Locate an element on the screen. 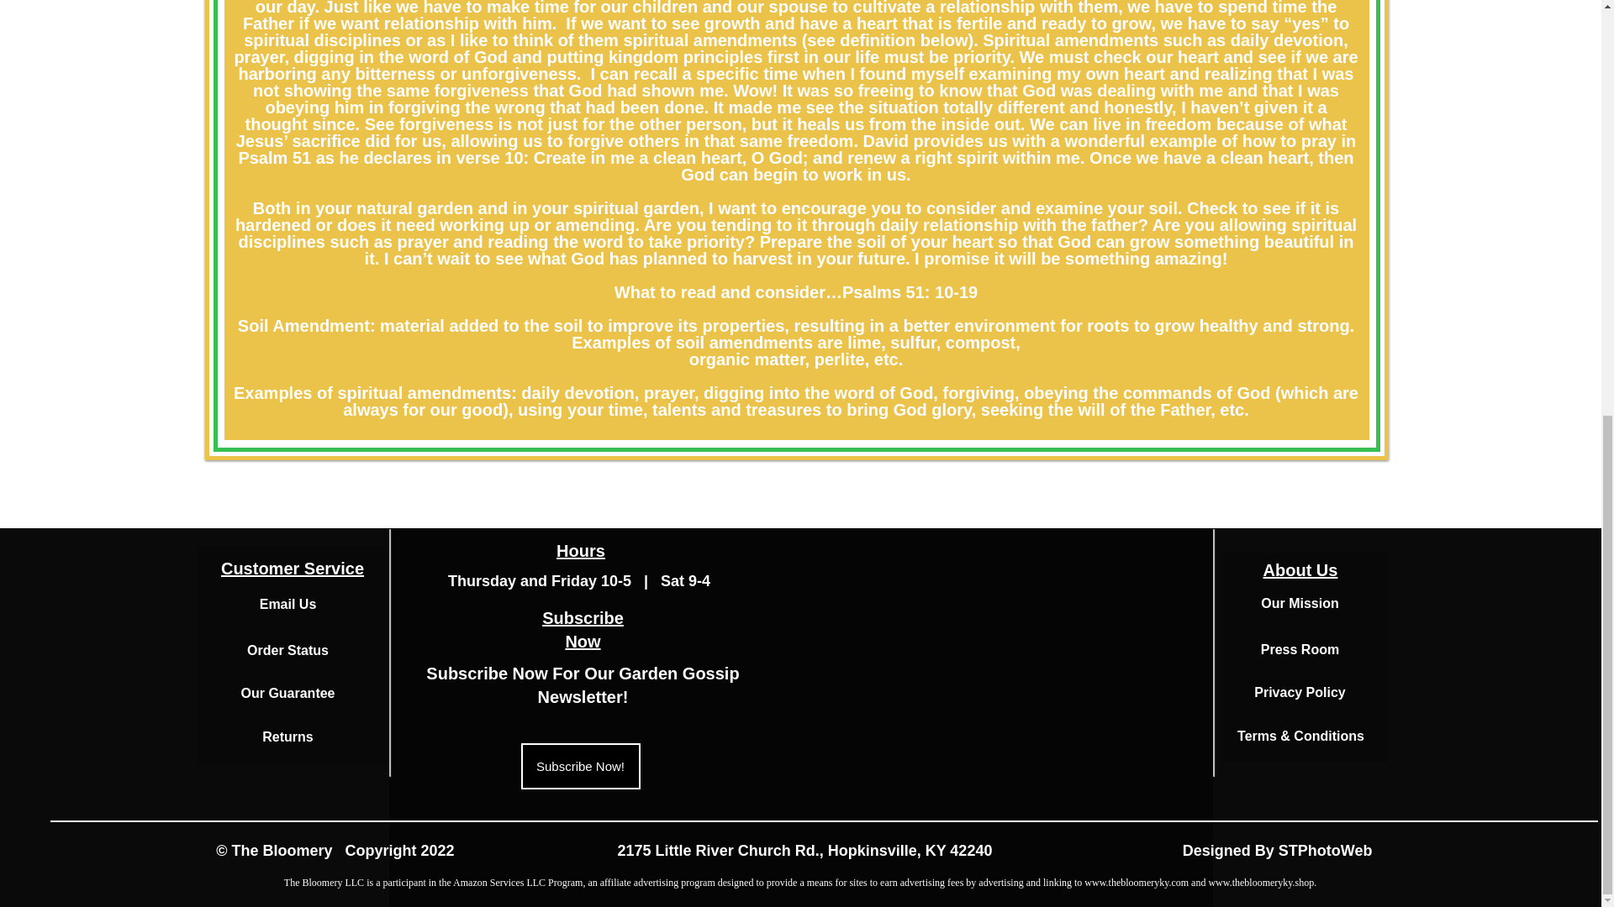 The height and width of the screenshot is (907, 1614). Email Us is located at coordinates (287, 603).